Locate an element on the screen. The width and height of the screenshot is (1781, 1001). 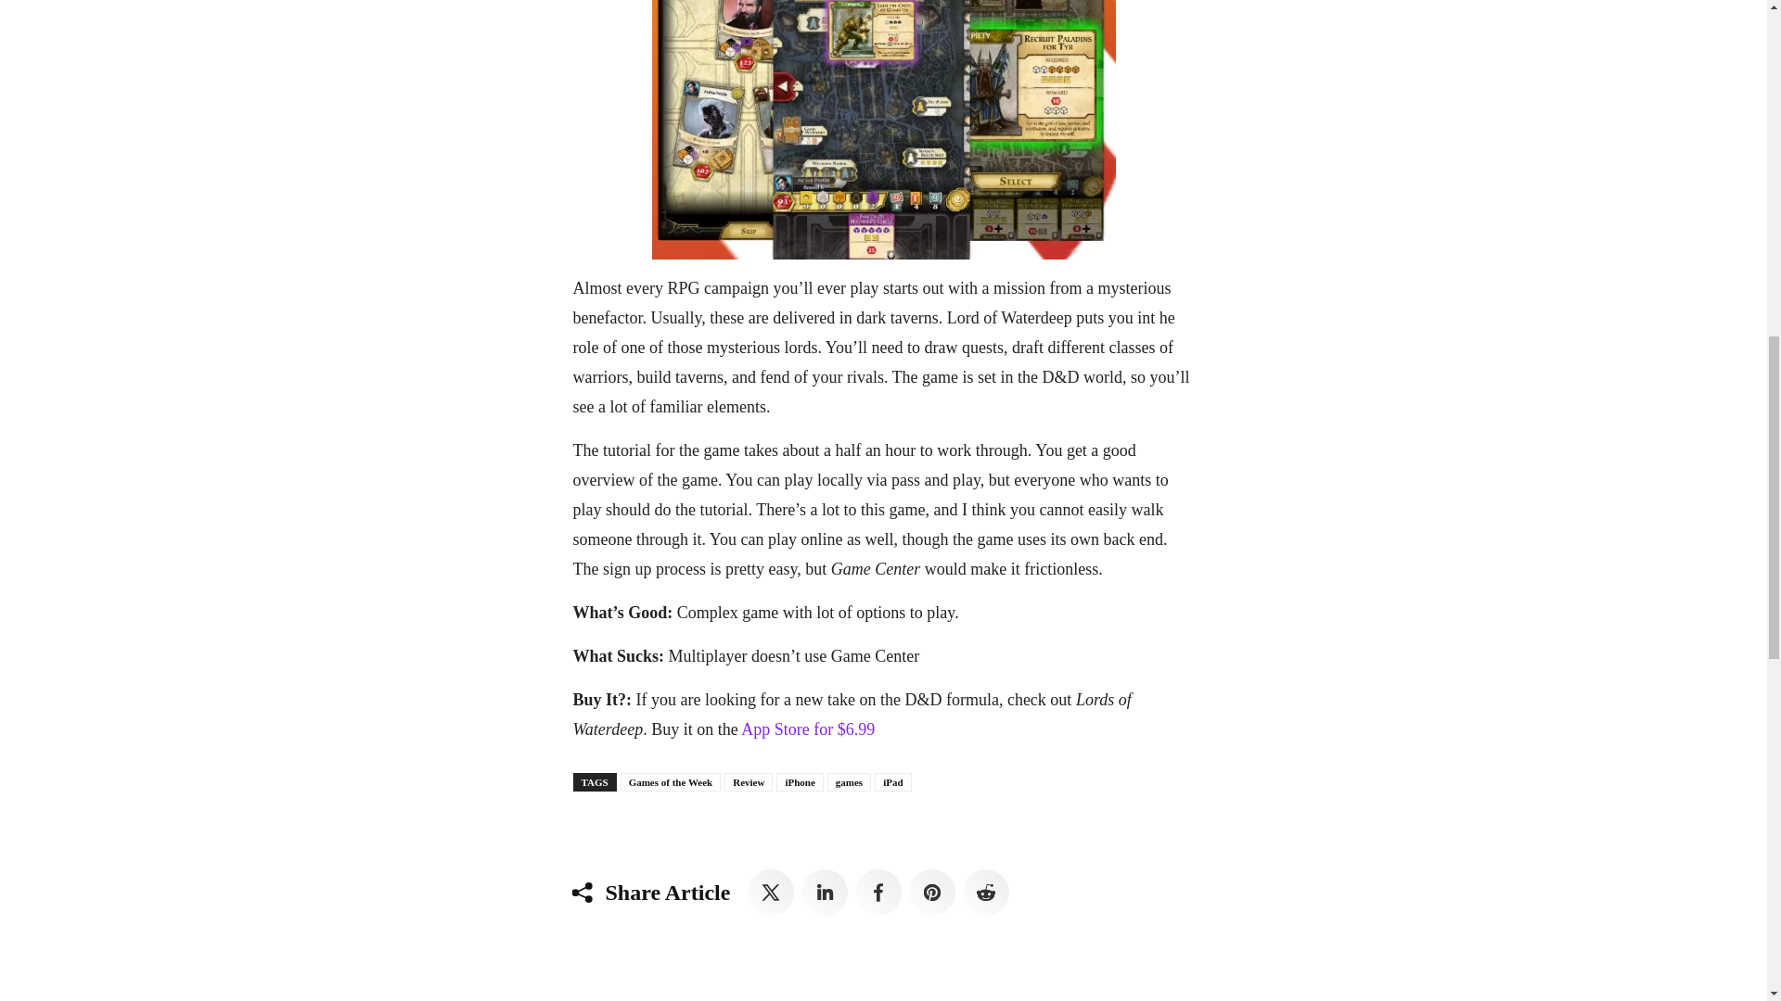
games is located at coordinates (849, 782).